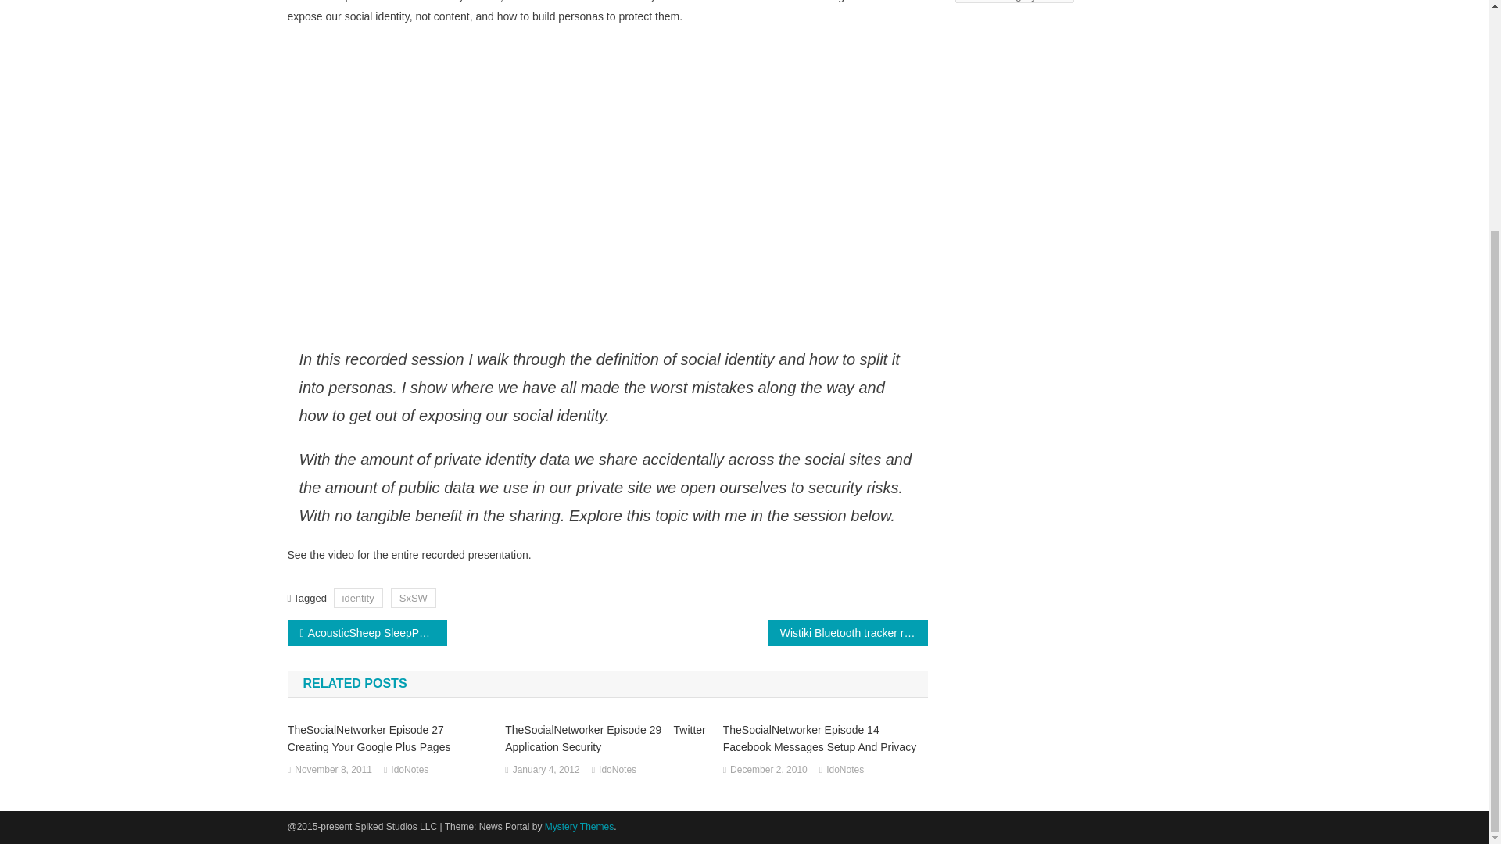 The width and height of the screenshot is (1501, 844). What do you see at coordinates (579, 826) in the screenshot?
I see `Mystery Themes` at bounding box center [579, 826].